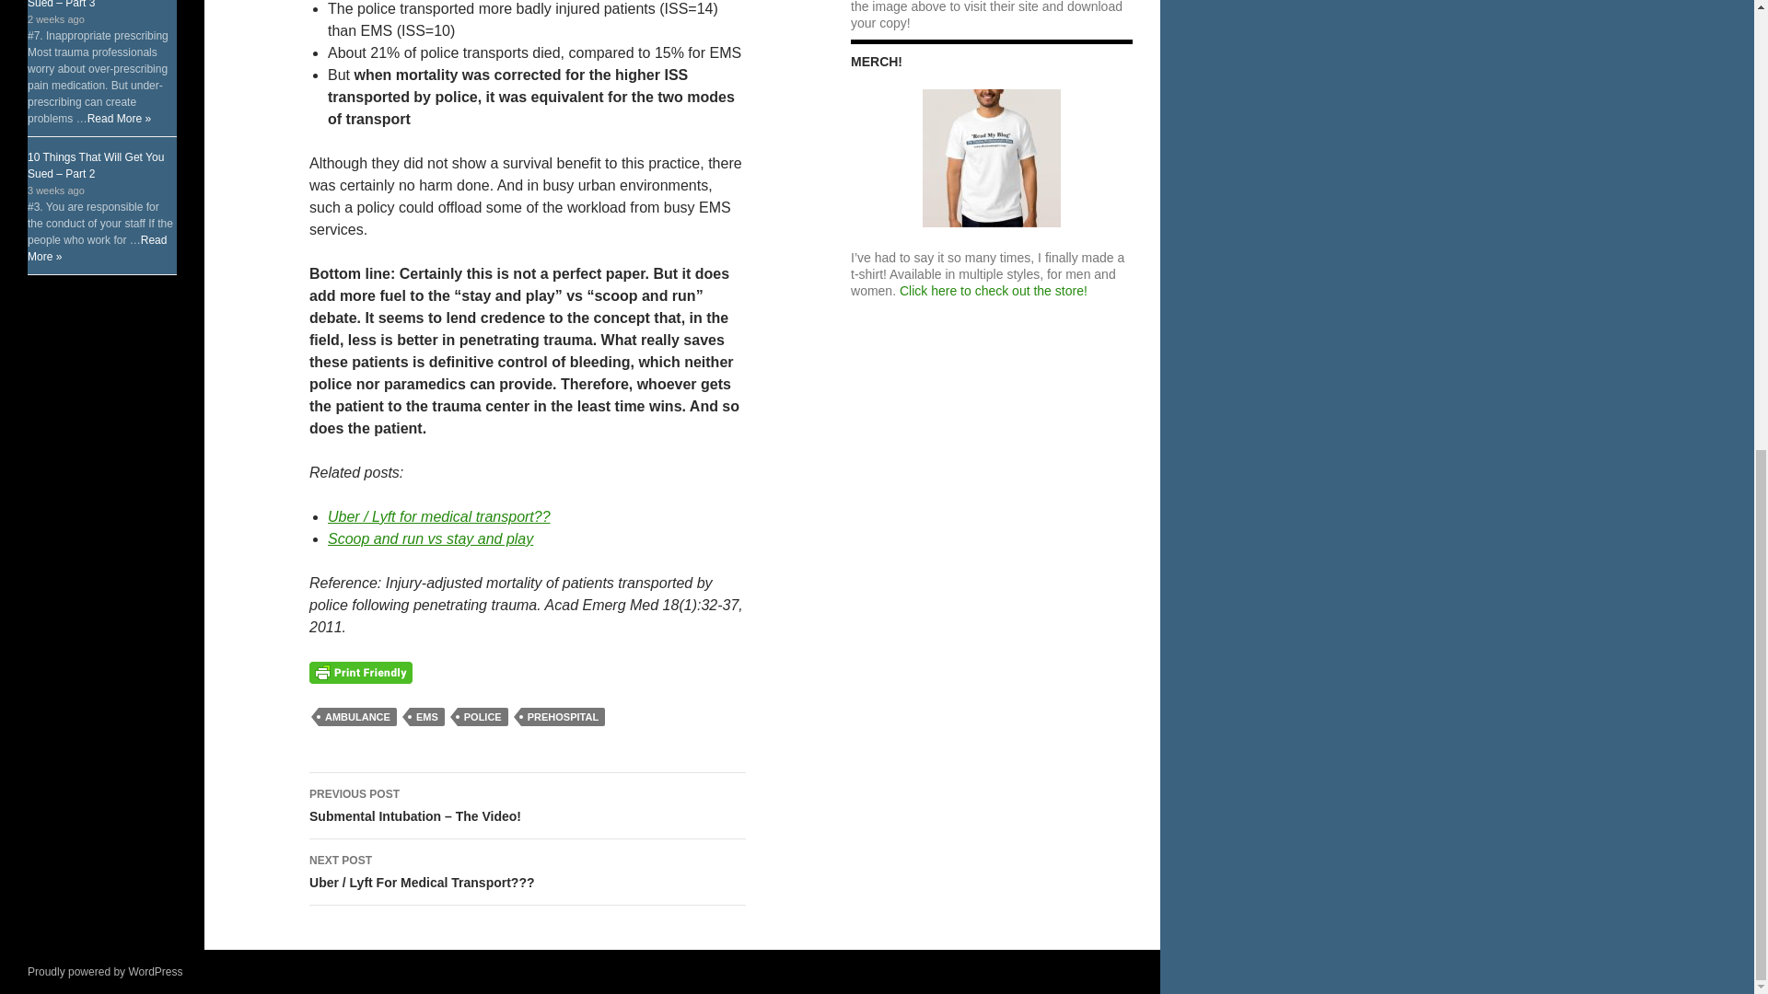 This screenshot has height=994, width=1768. Describe the element at coordinates (430, 538) in the screenshot. I see `Scoop and run vs stay and play` at that location.